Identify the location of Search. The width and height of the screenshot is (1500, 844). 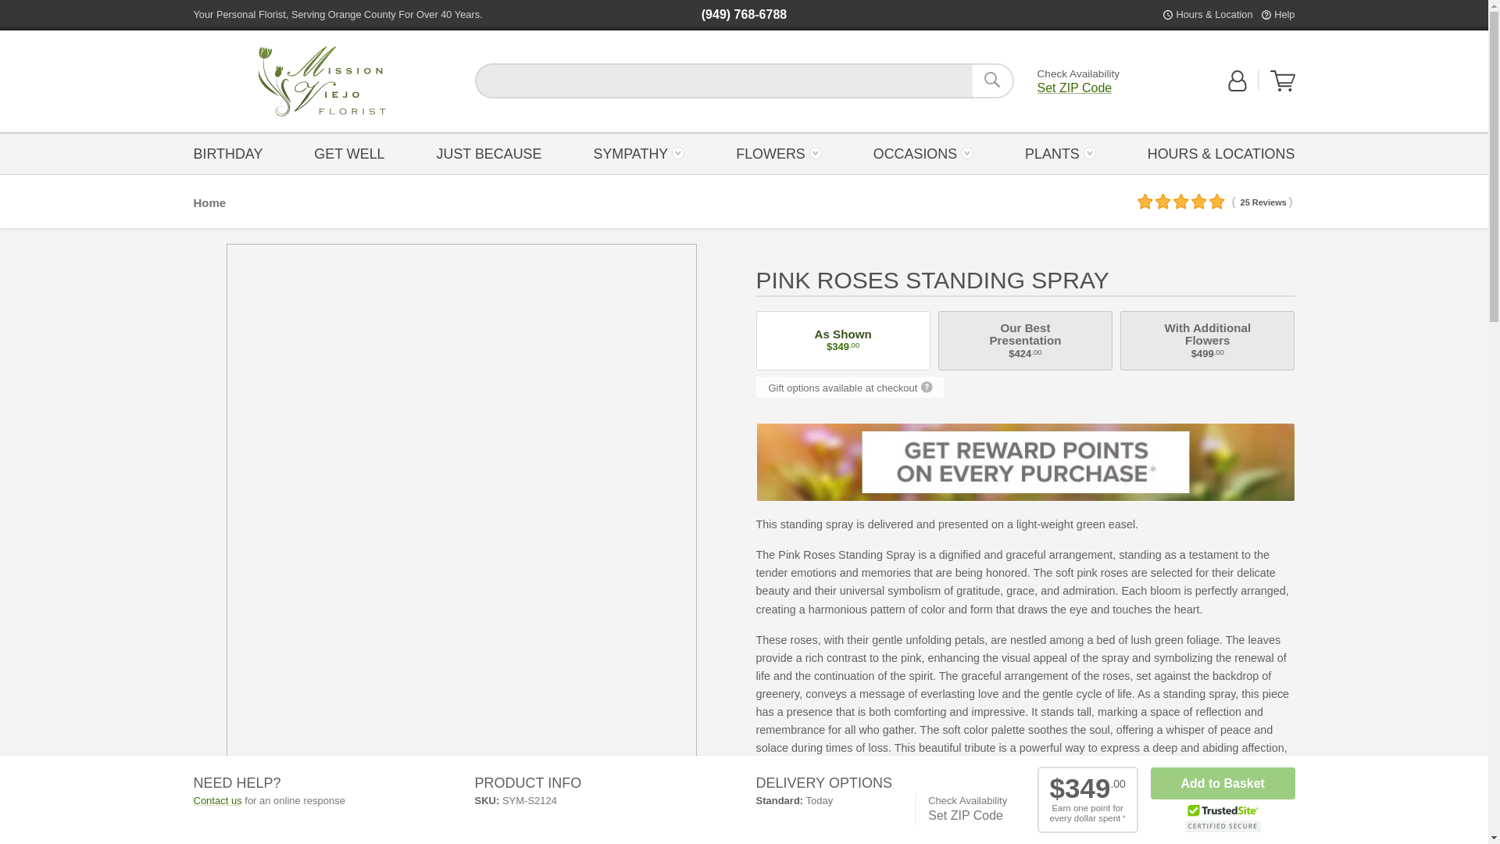
(992, 80).